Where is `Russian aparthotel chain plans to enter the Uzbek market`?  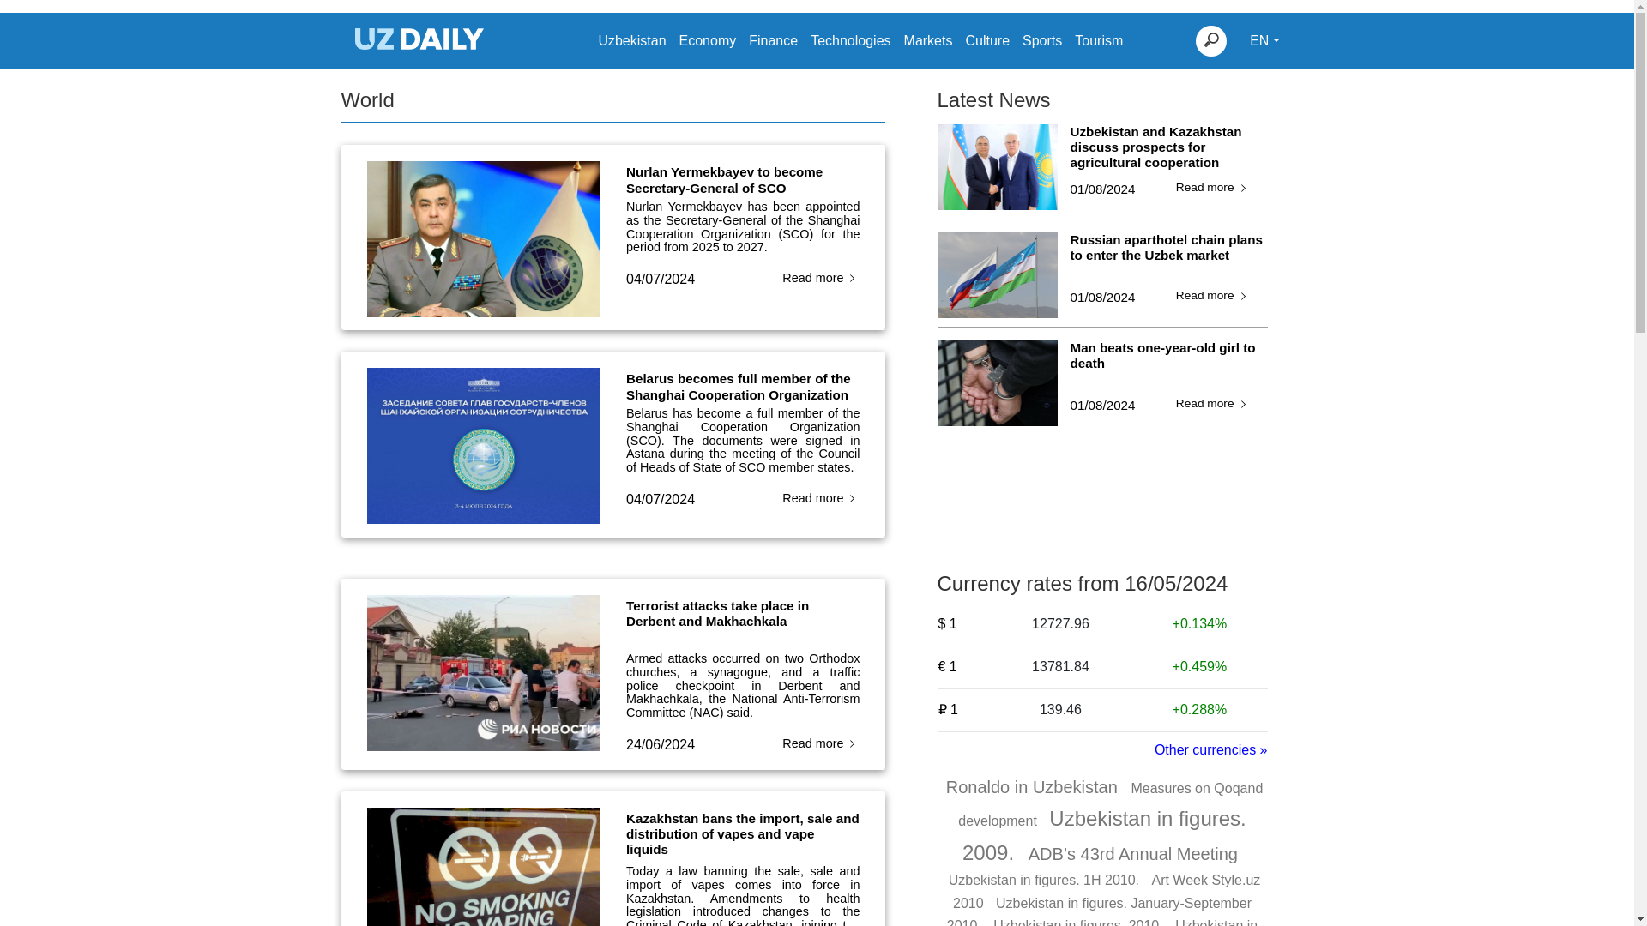 Russian aparthotel chain plans to enter the Uzbek market is located at coordinates (1169, 256).